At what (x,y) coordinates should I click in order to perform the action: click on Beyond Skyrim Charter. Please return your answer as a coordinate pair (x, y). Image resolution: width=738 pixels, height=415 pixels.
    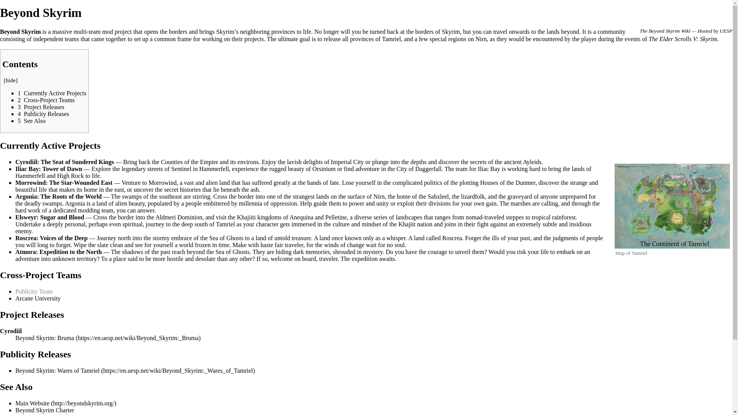
    Looking at the image, I should click on (45, 410).